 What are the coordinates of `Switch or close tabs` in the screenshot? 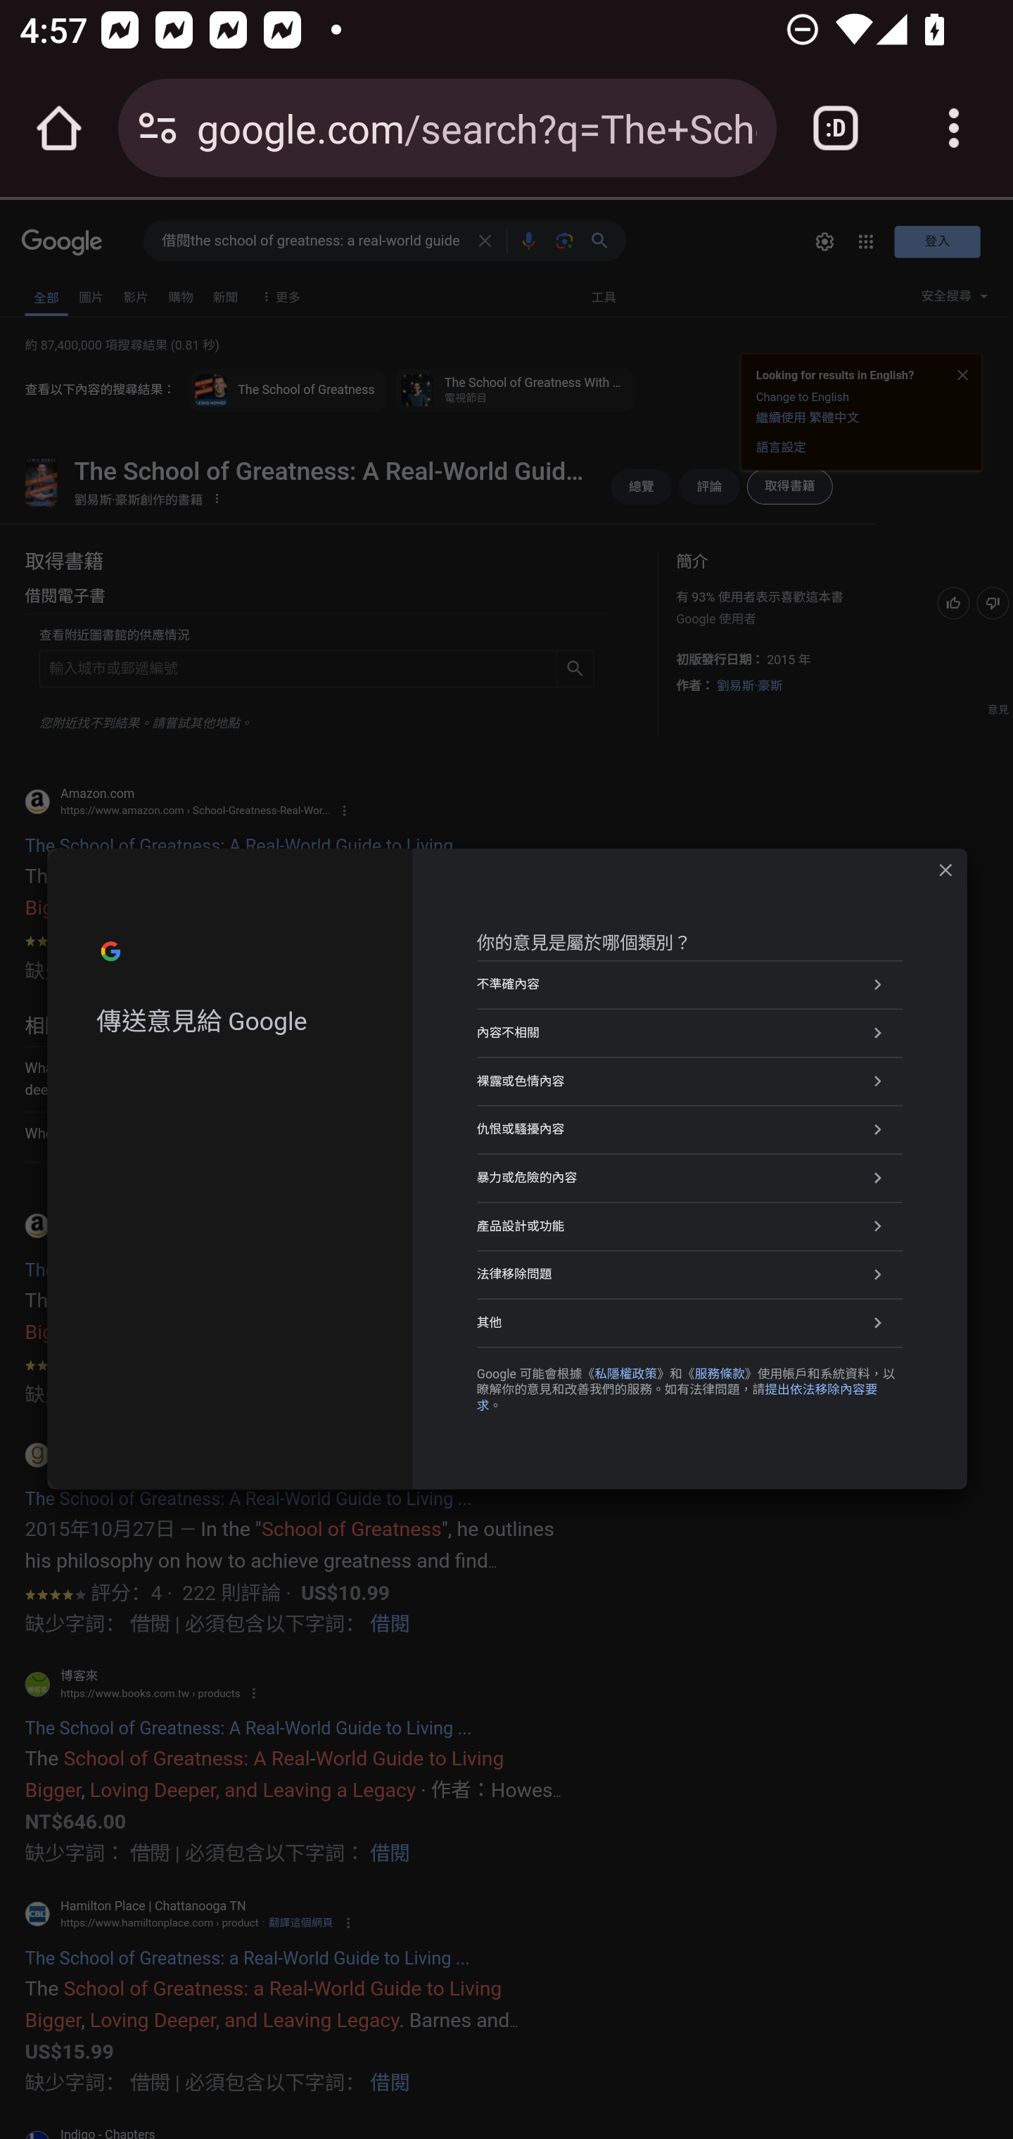 It's located at (836, 128).